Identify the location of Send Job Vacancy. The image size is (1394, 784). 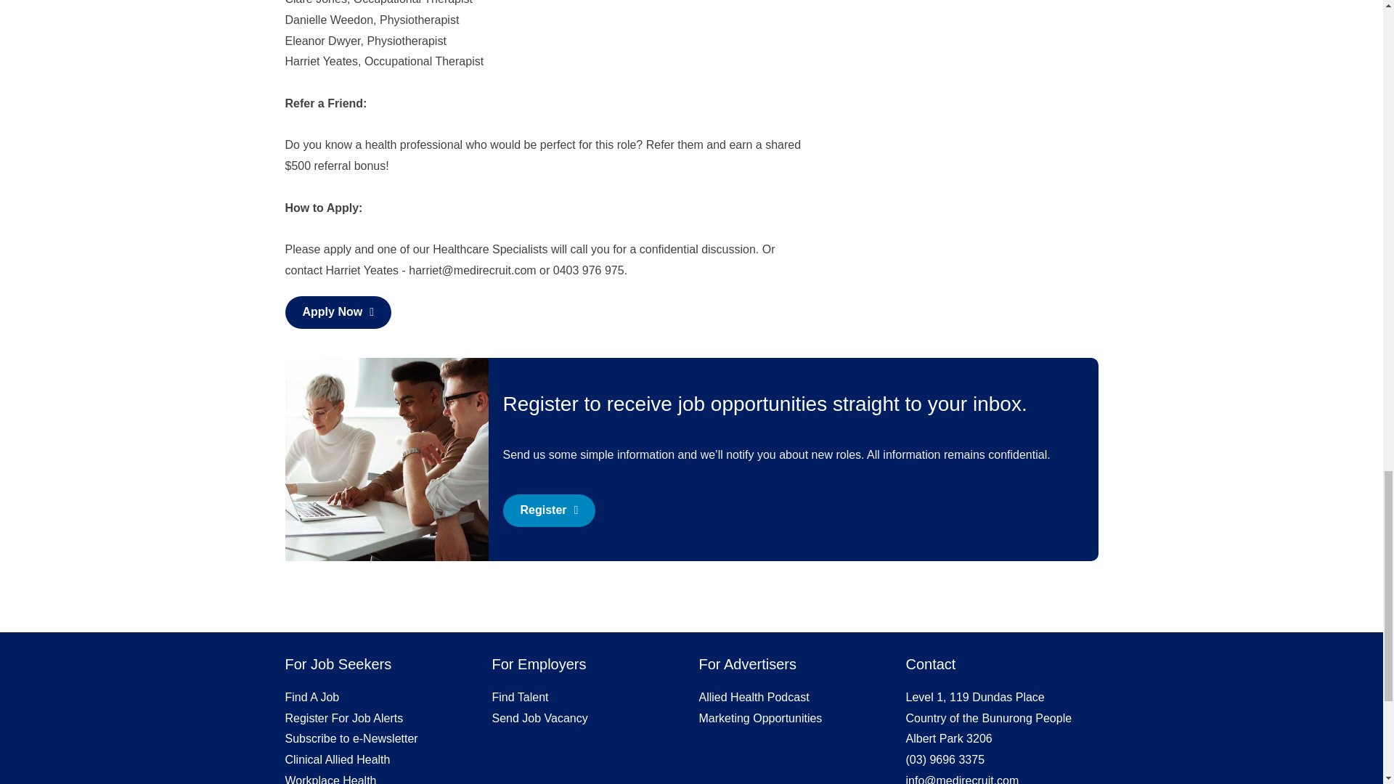
(540, 717).